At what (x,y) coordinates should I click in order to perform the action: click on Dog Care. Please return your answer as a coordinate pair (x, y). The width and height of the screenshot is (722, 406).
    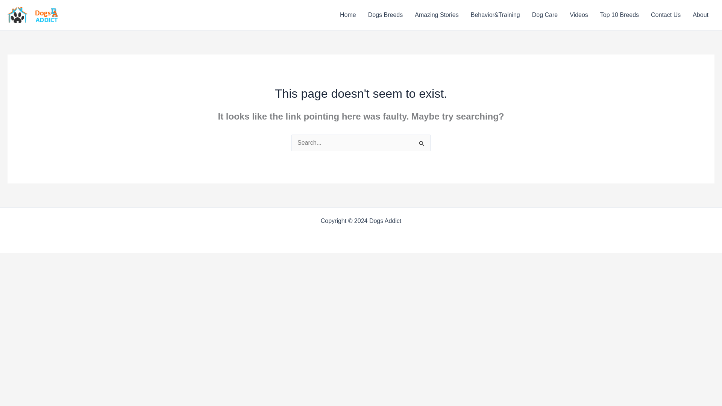
    Looking at the image, I should click on (545, 15).